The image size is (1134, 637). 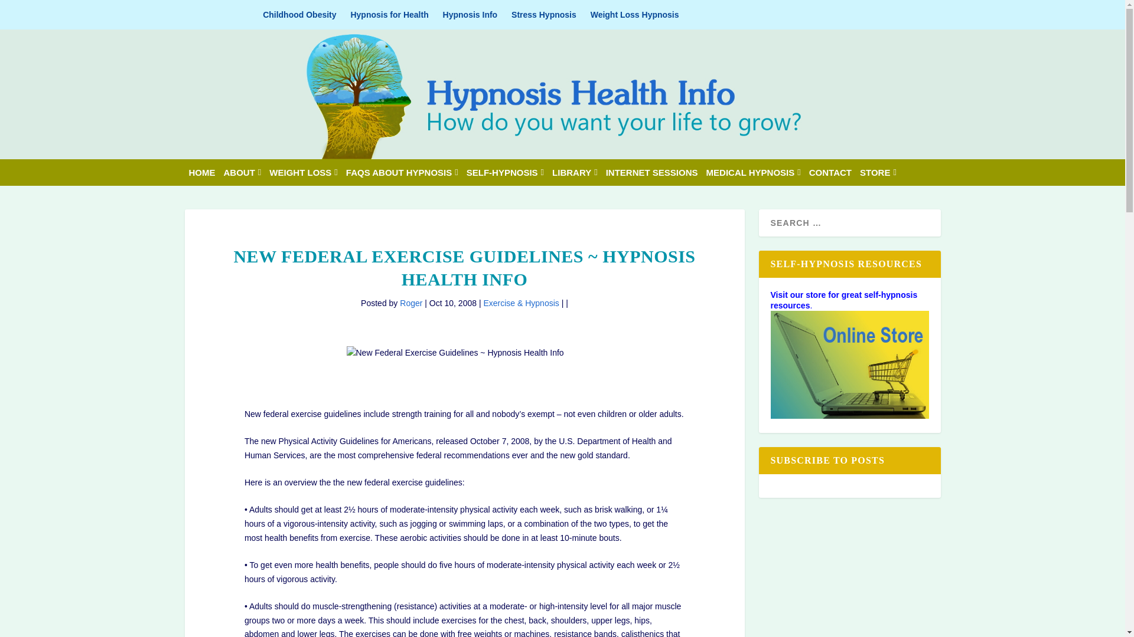 What do you see at coordinates (652, 172) in the screenshot?
I see `INTERNET SESSIONS` at bounding box center [652, 172].